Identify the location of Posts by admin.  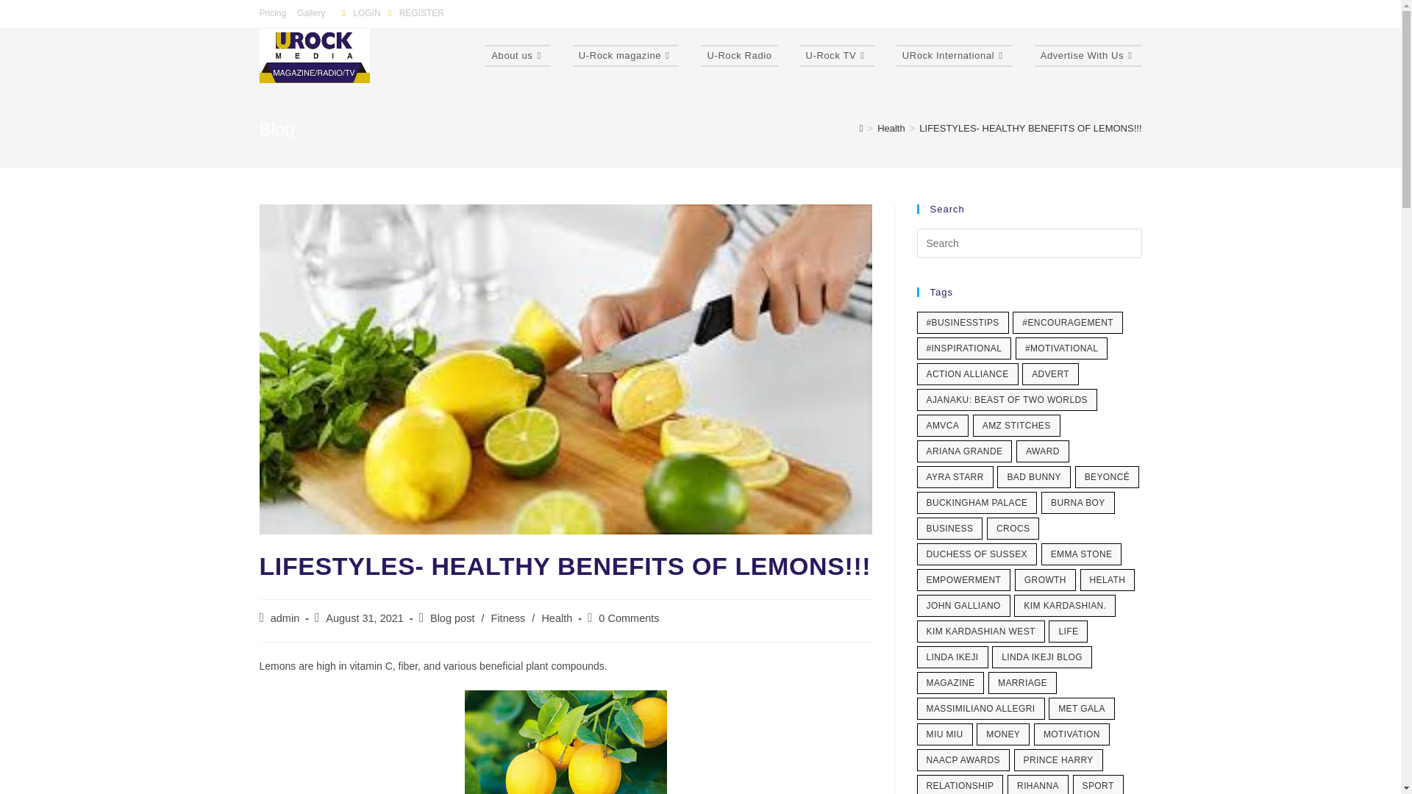
(285, 618).